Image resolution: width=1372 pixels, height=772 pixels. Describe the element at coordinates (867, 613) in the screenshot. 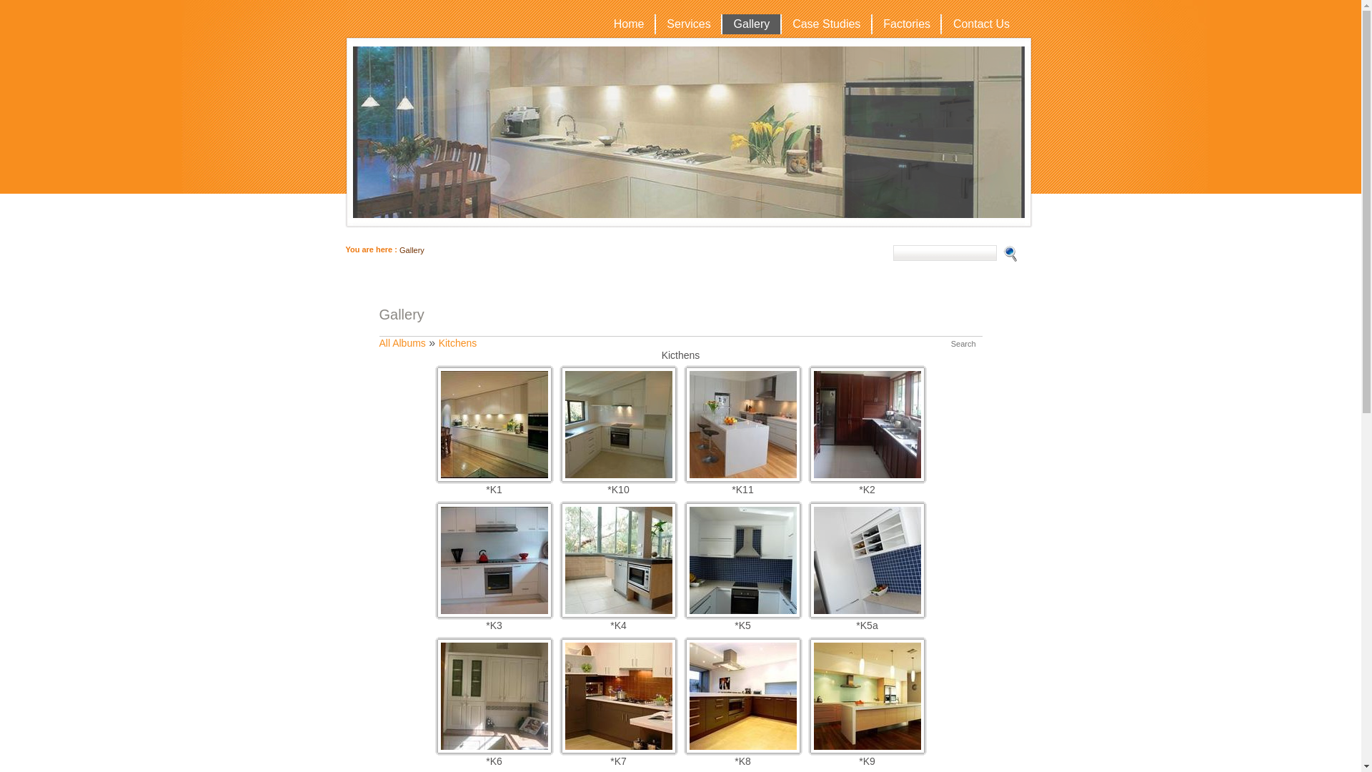

I see `*K5a` at that location.